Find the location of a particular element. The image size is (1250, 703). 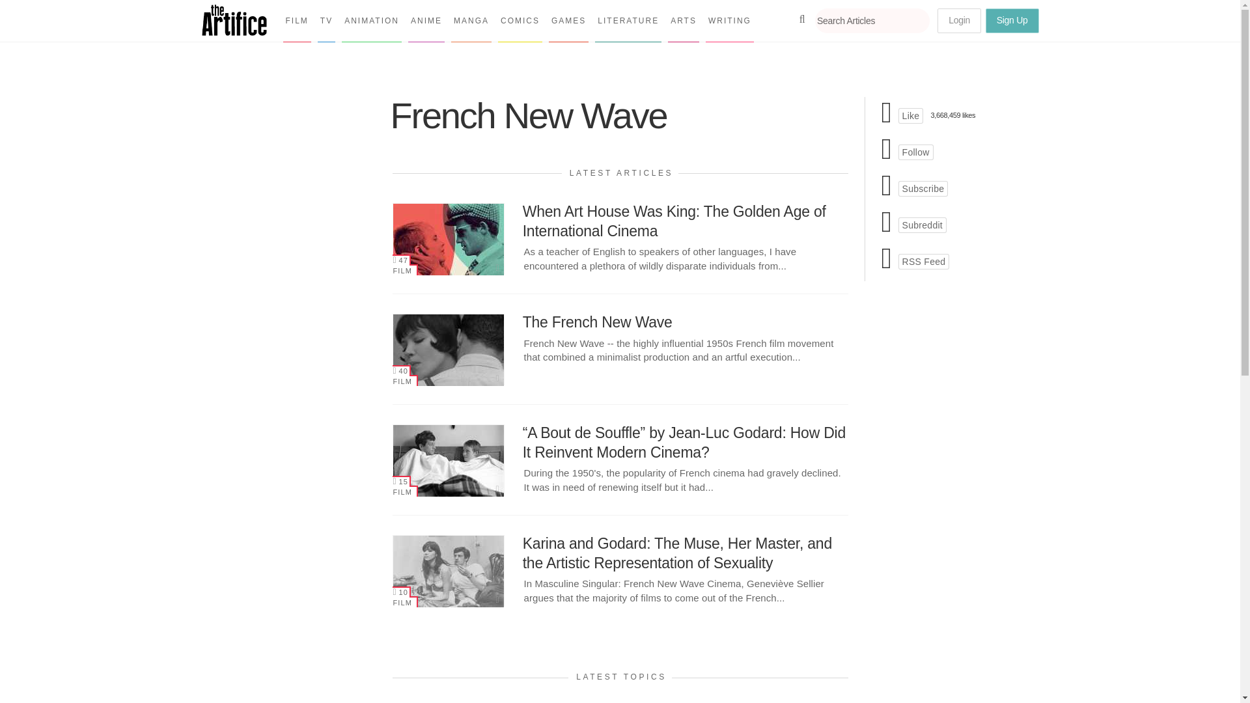

COMICS is located at coordinates (520, 21).